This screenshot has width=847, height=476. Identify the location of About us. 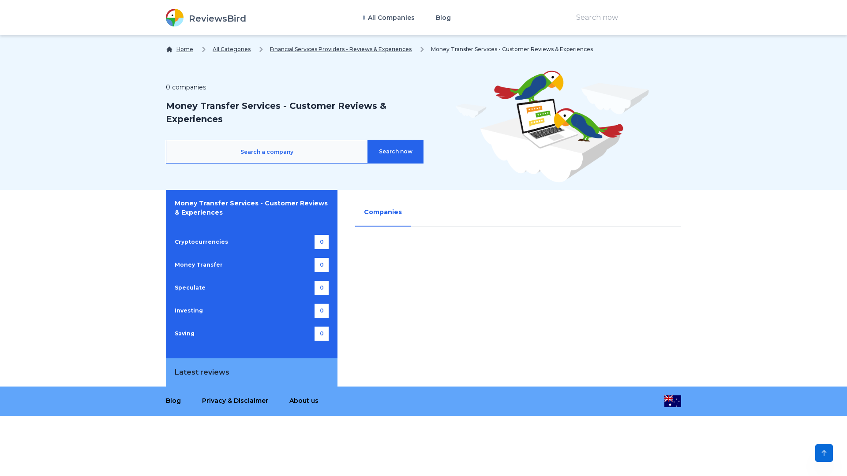
(304, 401).